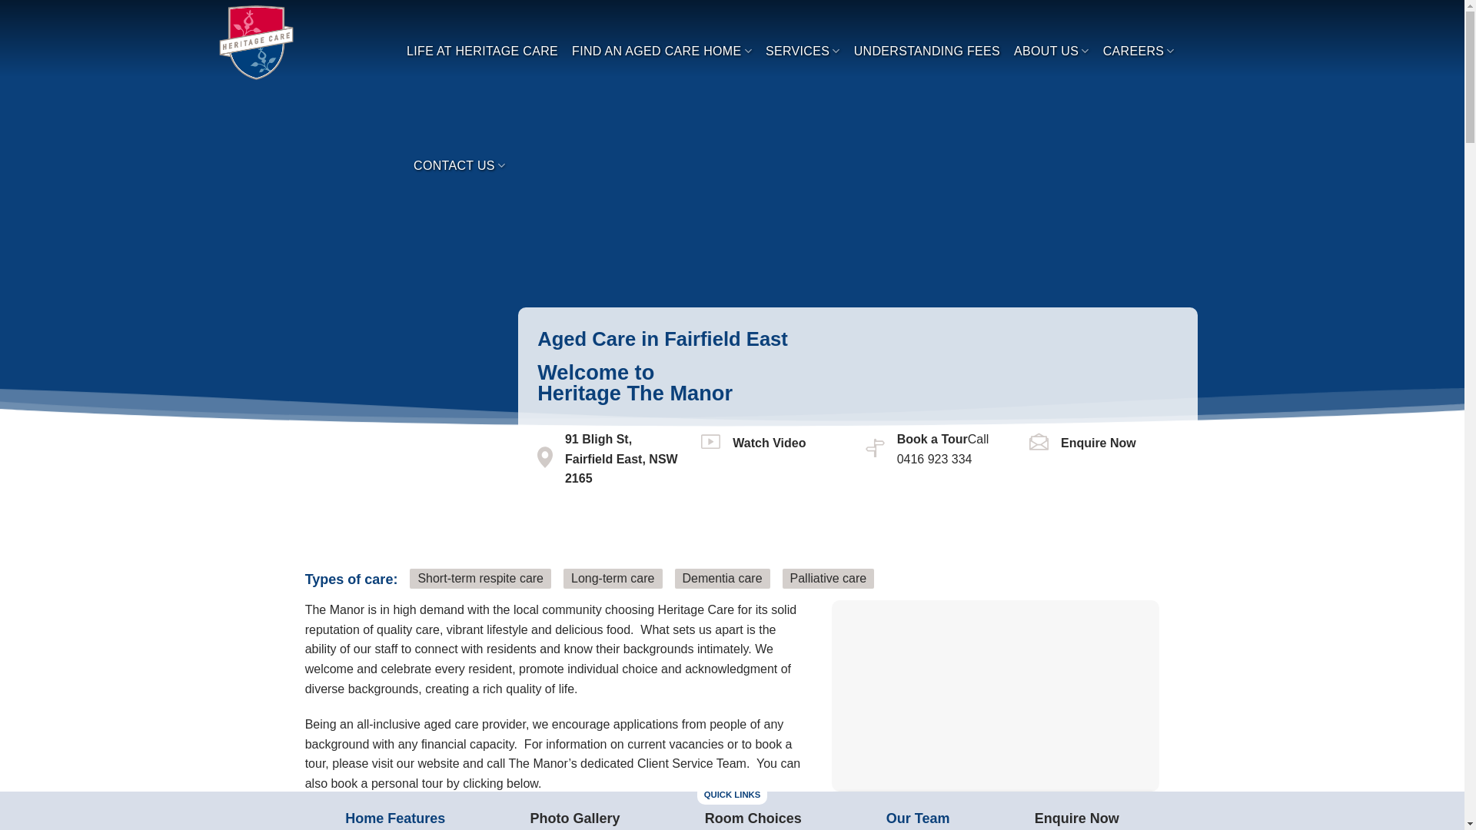 The height and width of the screenshot is (830, 1476). What do you see at coordinates (918, 818) in the screenshot?
I see `Our Team` at bounding box center [918, 818].